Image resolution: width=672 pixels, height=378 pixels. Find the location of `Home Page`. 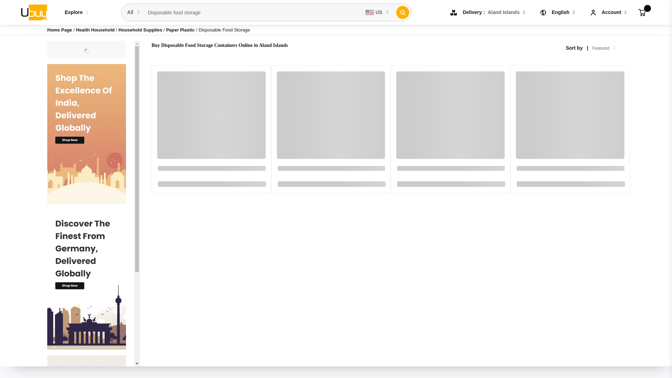

Home Page is located at coordinates (59, 29).